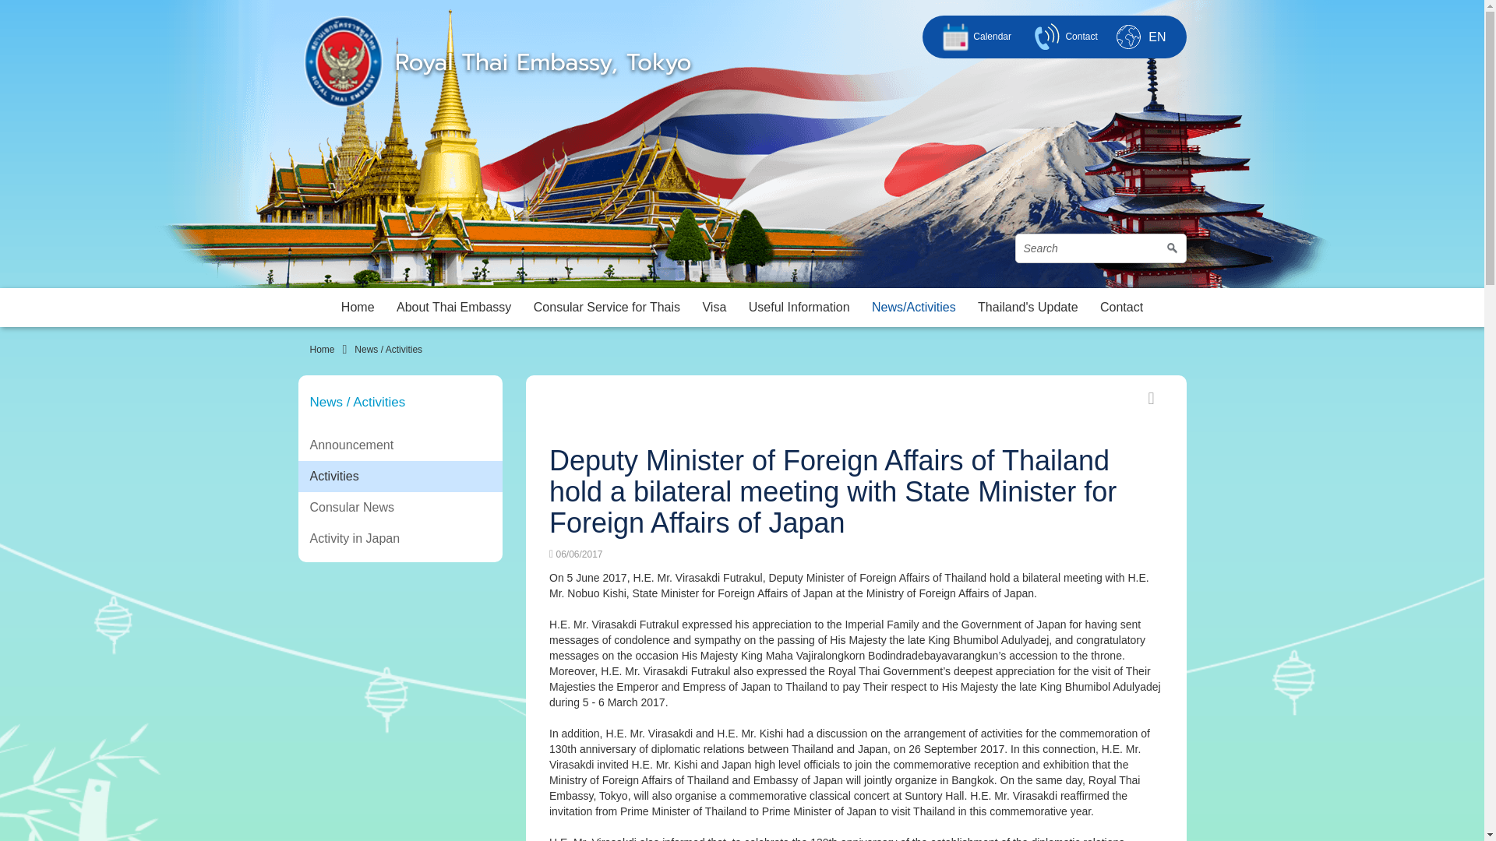 The height and width of the screenshot is (841, 1496). I want to click on EN, so click(1156, 36).